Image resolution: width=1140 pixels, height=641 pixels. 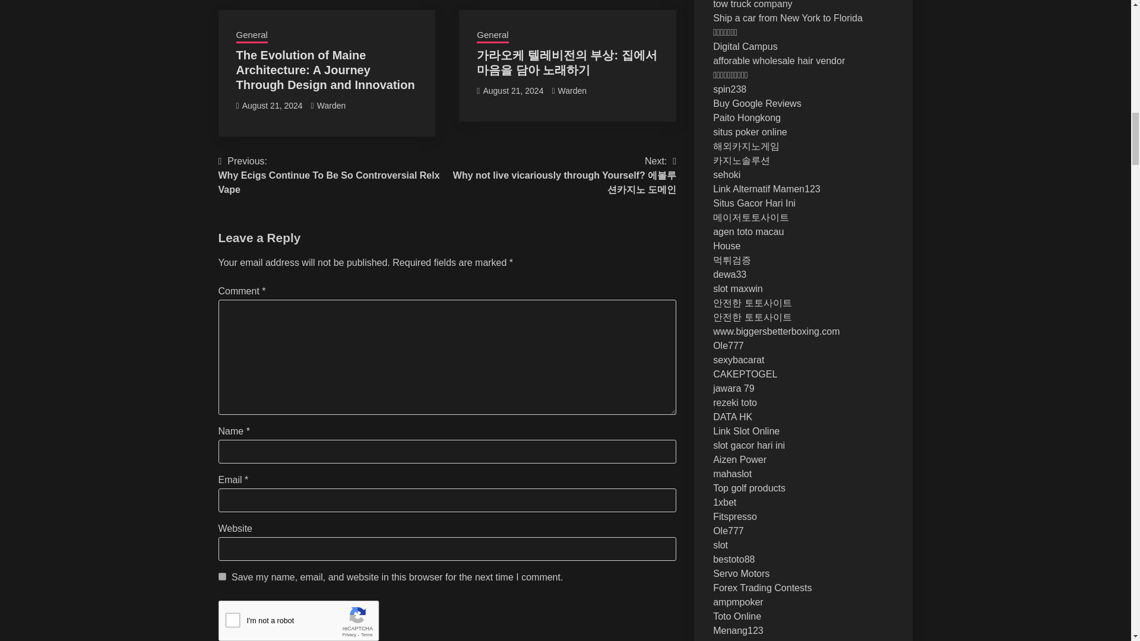 What do you see at coordinates (222, 577) in the screenshot?
I see `yes` at bounding box center [222, 577].